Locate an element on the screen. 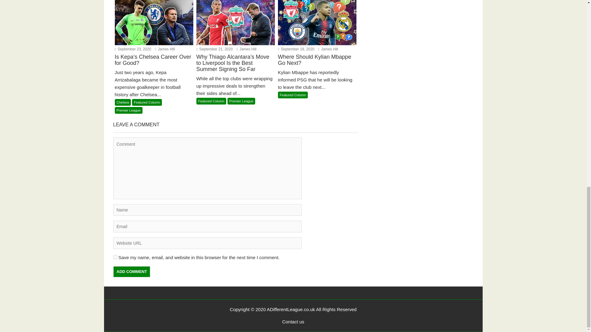  Add Comment is located at coordinates (132, 272).